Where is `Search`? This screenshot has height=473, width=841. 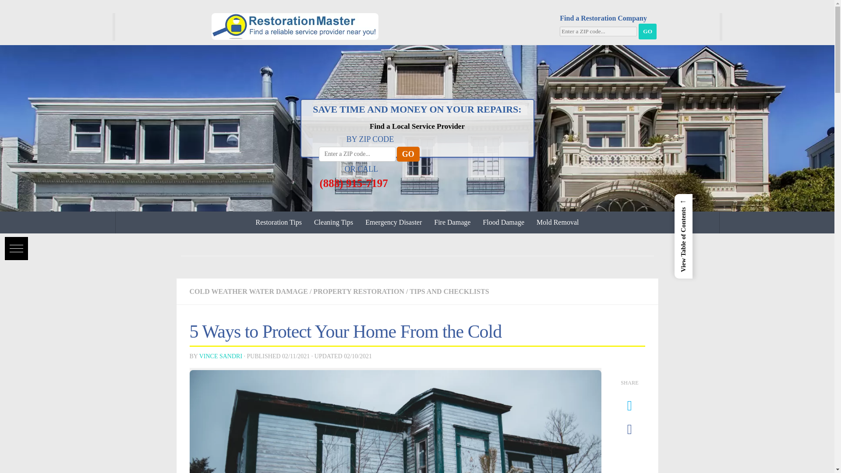
Search is located at coordinates (20, 8).